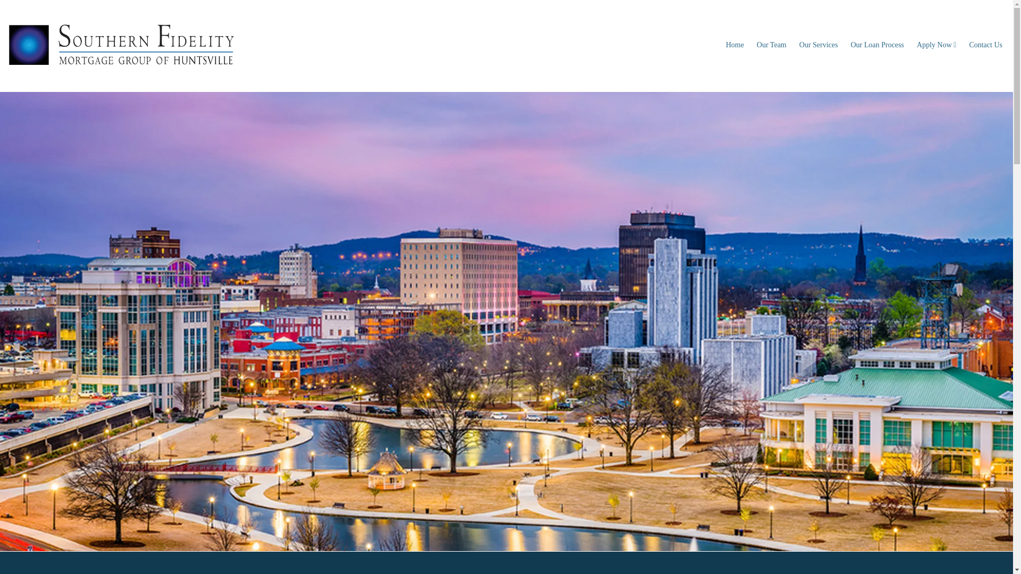 The image size is (1021, 574). I want to click on Our Team, so click(772, 46).